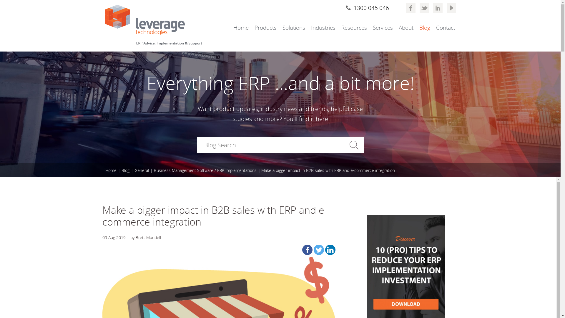 Image resolution: width=565 pixels, height=318 pixels. I want to click on Home, so click(111, 170).